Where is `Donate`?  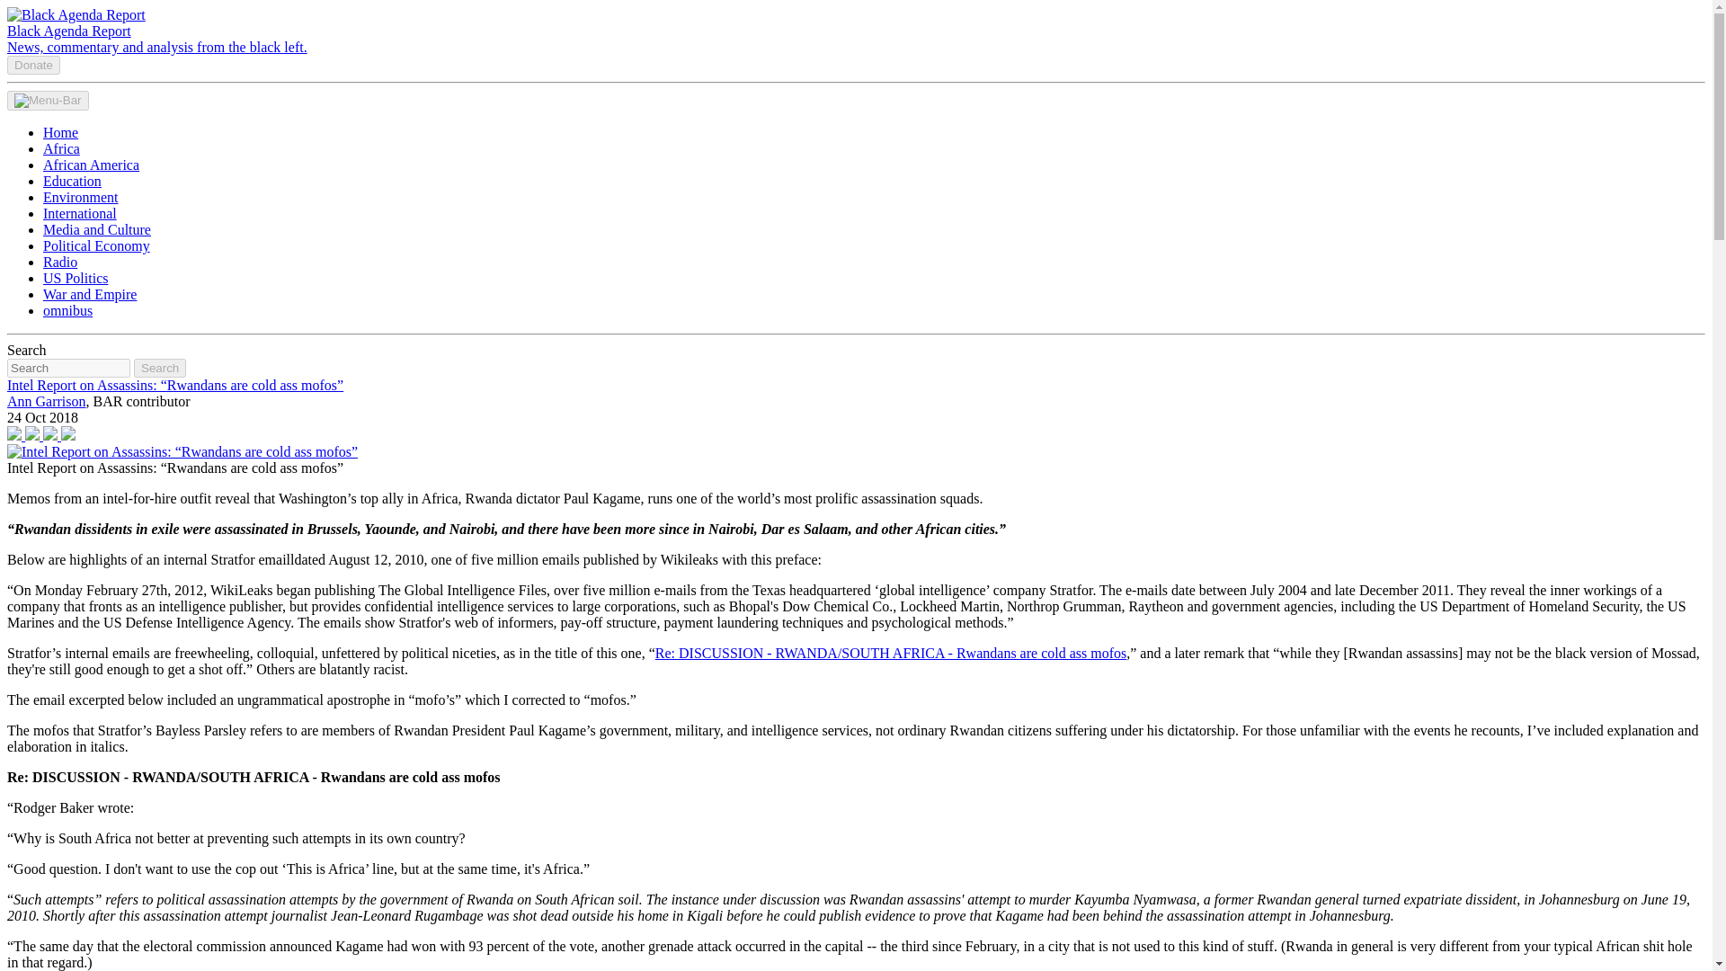 Donate is located at coordinates (33, 63).